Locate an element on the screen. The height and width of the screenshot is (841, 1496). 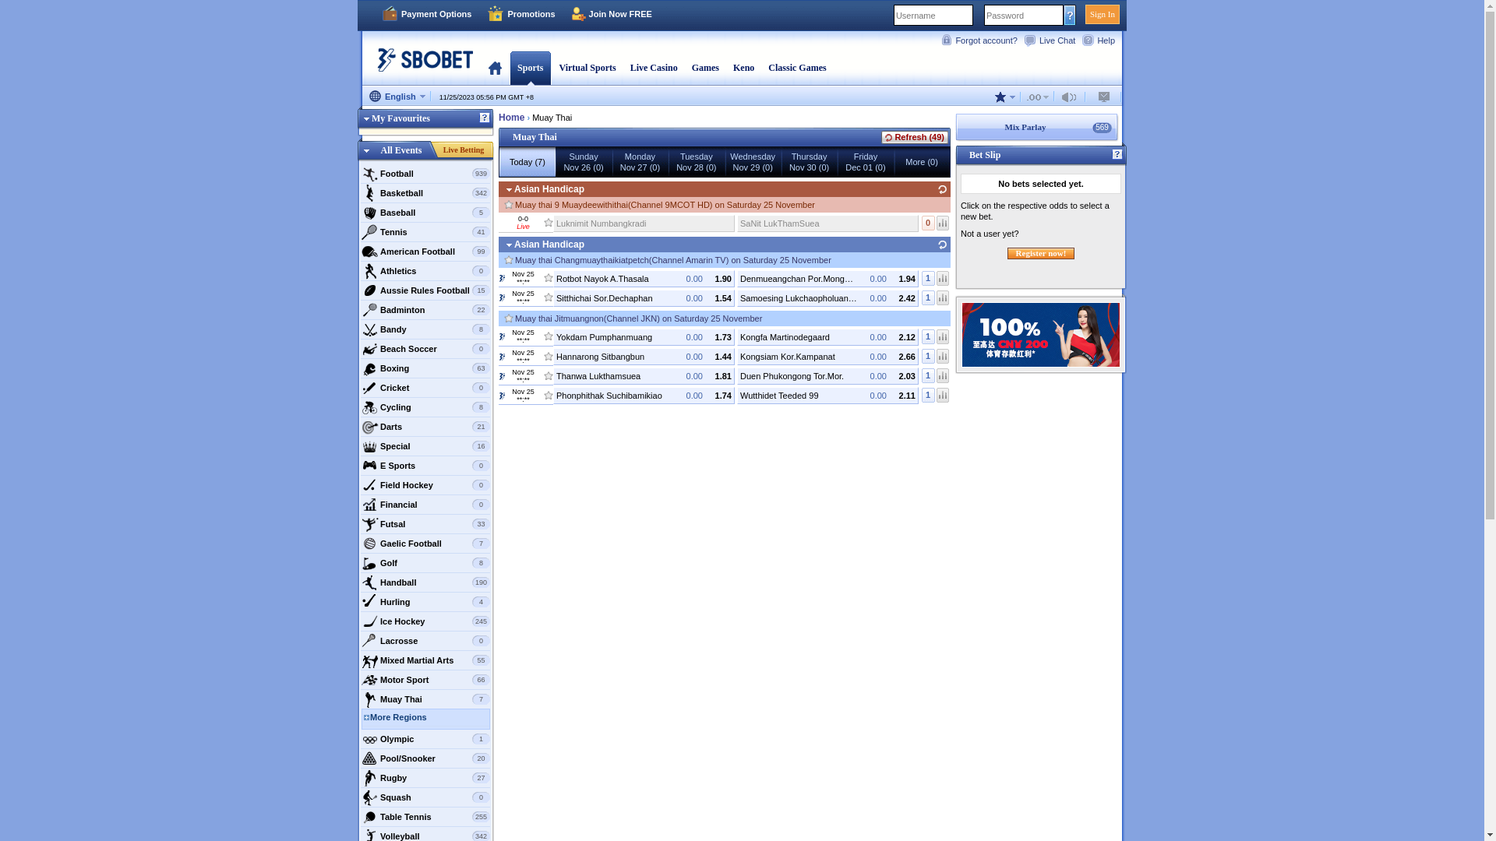
Add to my favourites is located at coordinates (509, 259).